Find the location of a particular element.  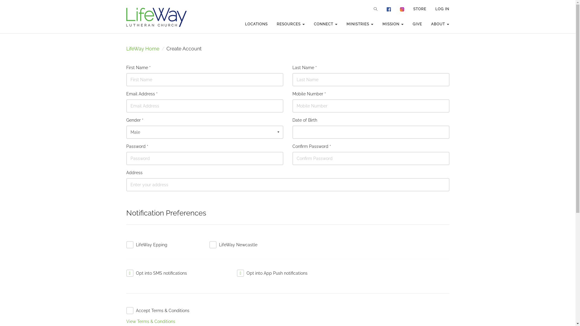

View Terms & Conditions is located at coordinates (151, 321).